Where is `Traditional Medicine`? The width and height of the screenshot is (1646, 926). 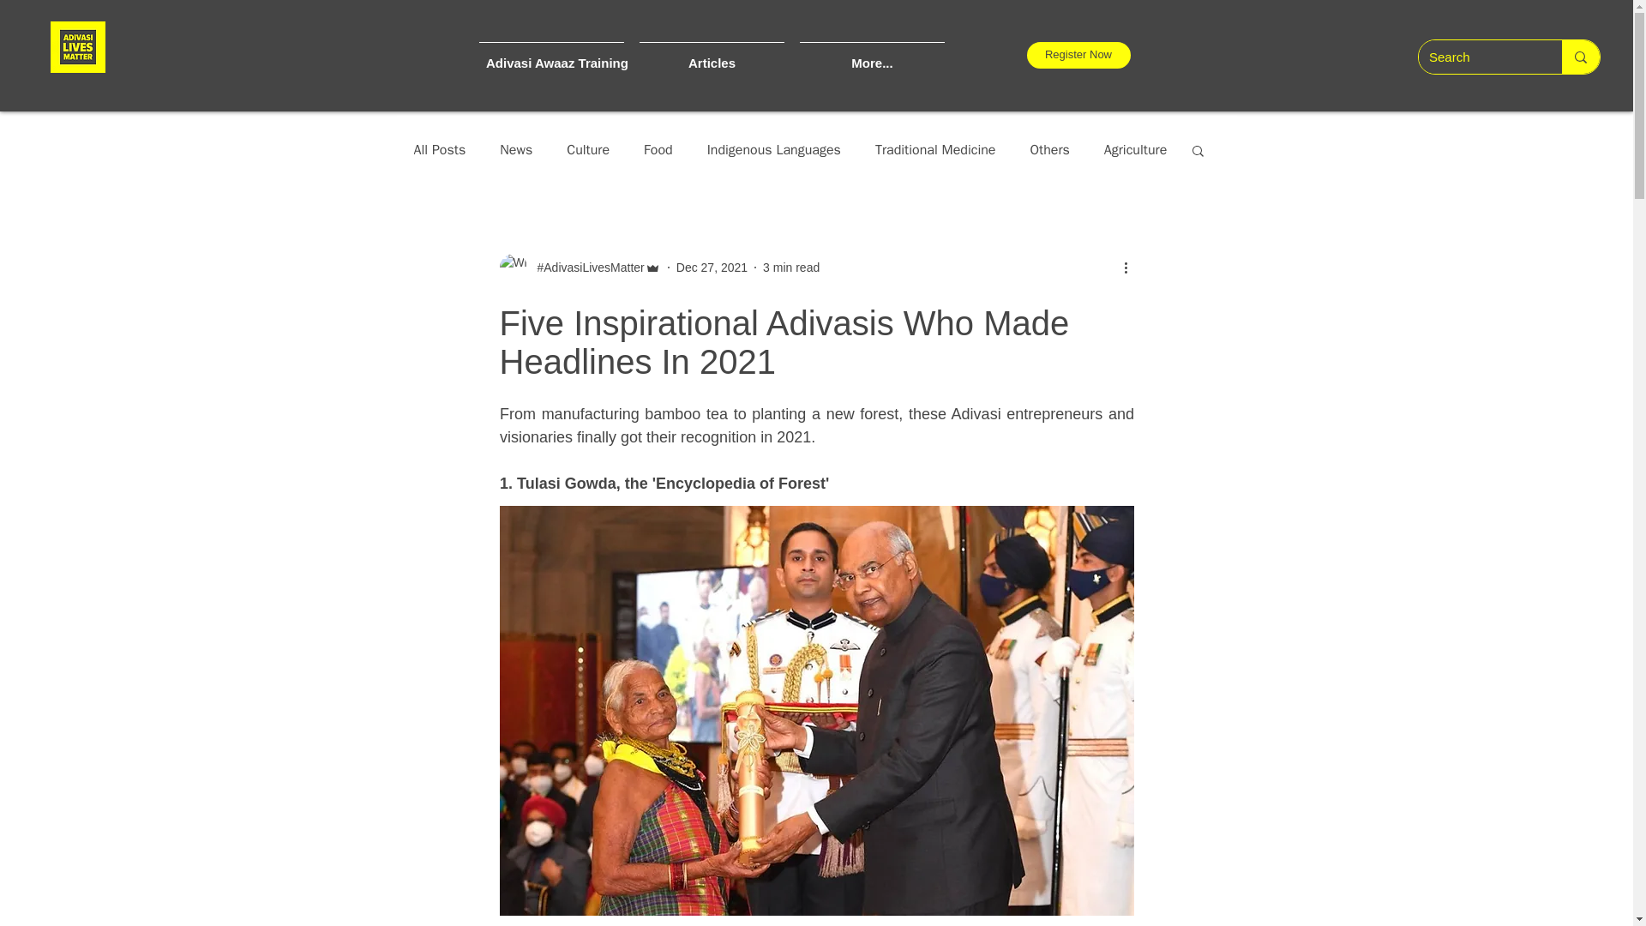 Traditional Medicine is located at coordinates (935, 149).